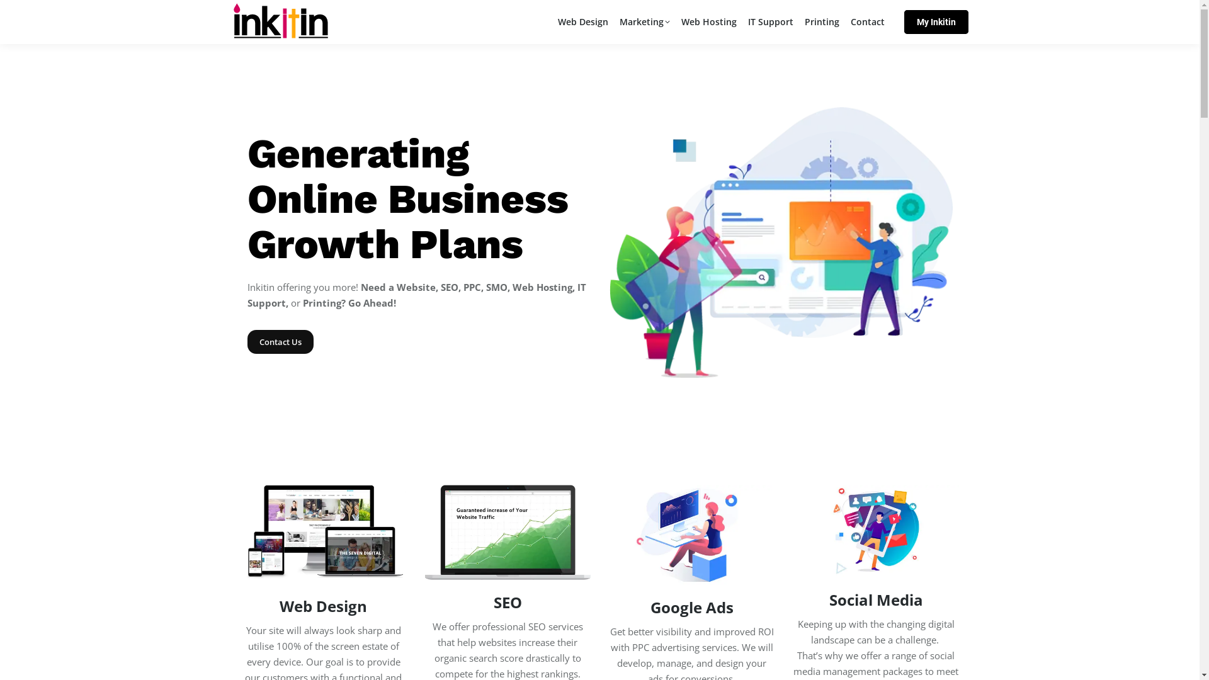 The width and height of the screenshot is (1209, 680). I want to click on Printing, so click(822, 22).